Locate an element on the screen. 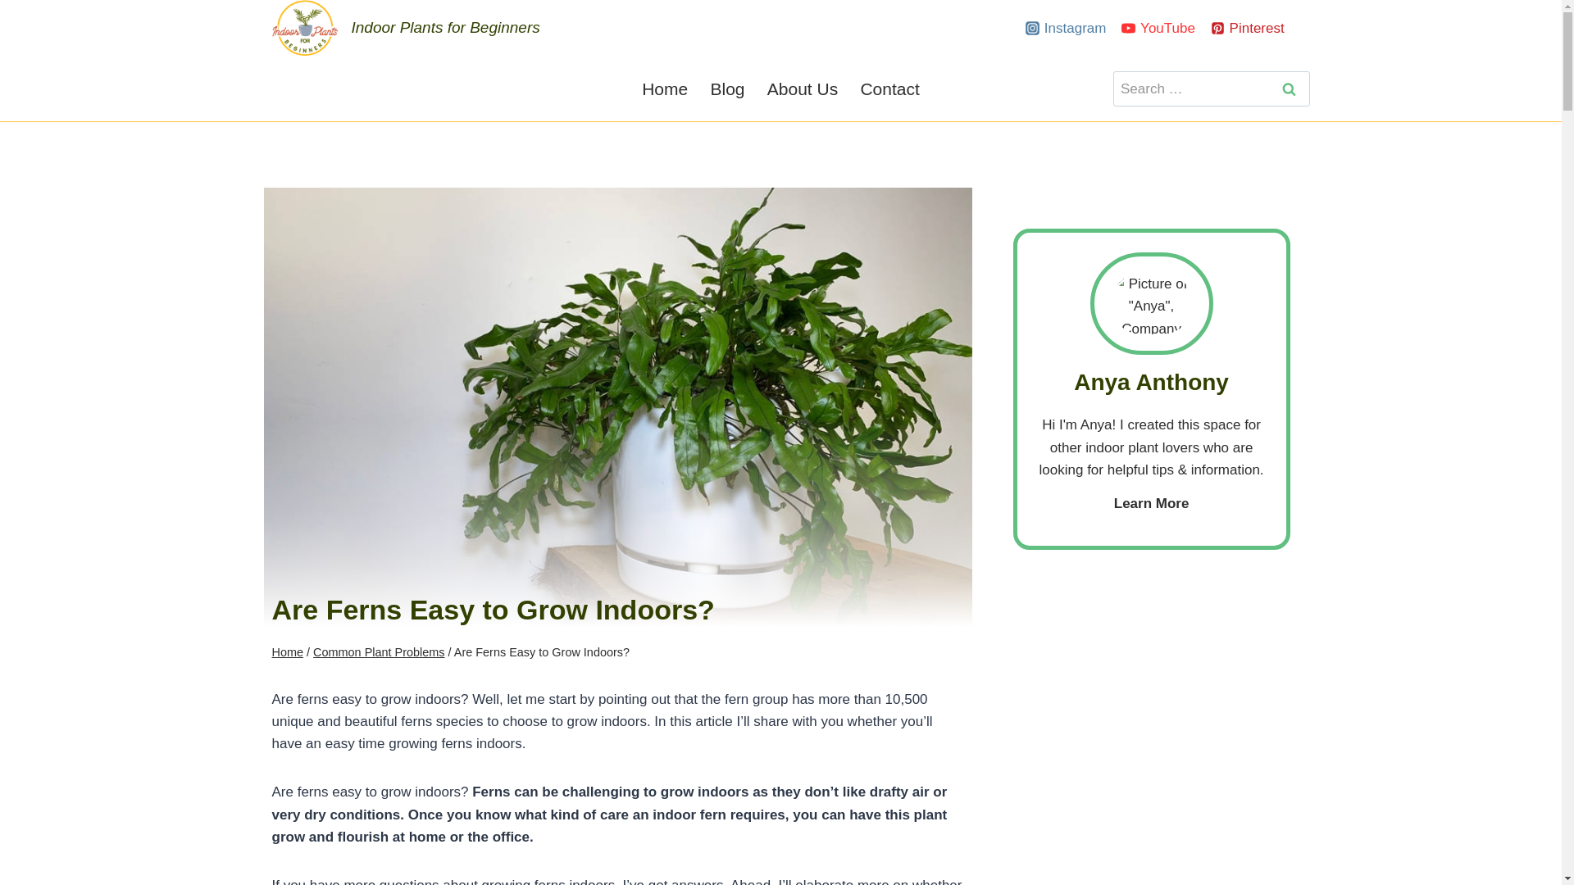 The width and height of the screenshot is (1574, 885). Common Plant Problems is located at coordinates (379, 652).